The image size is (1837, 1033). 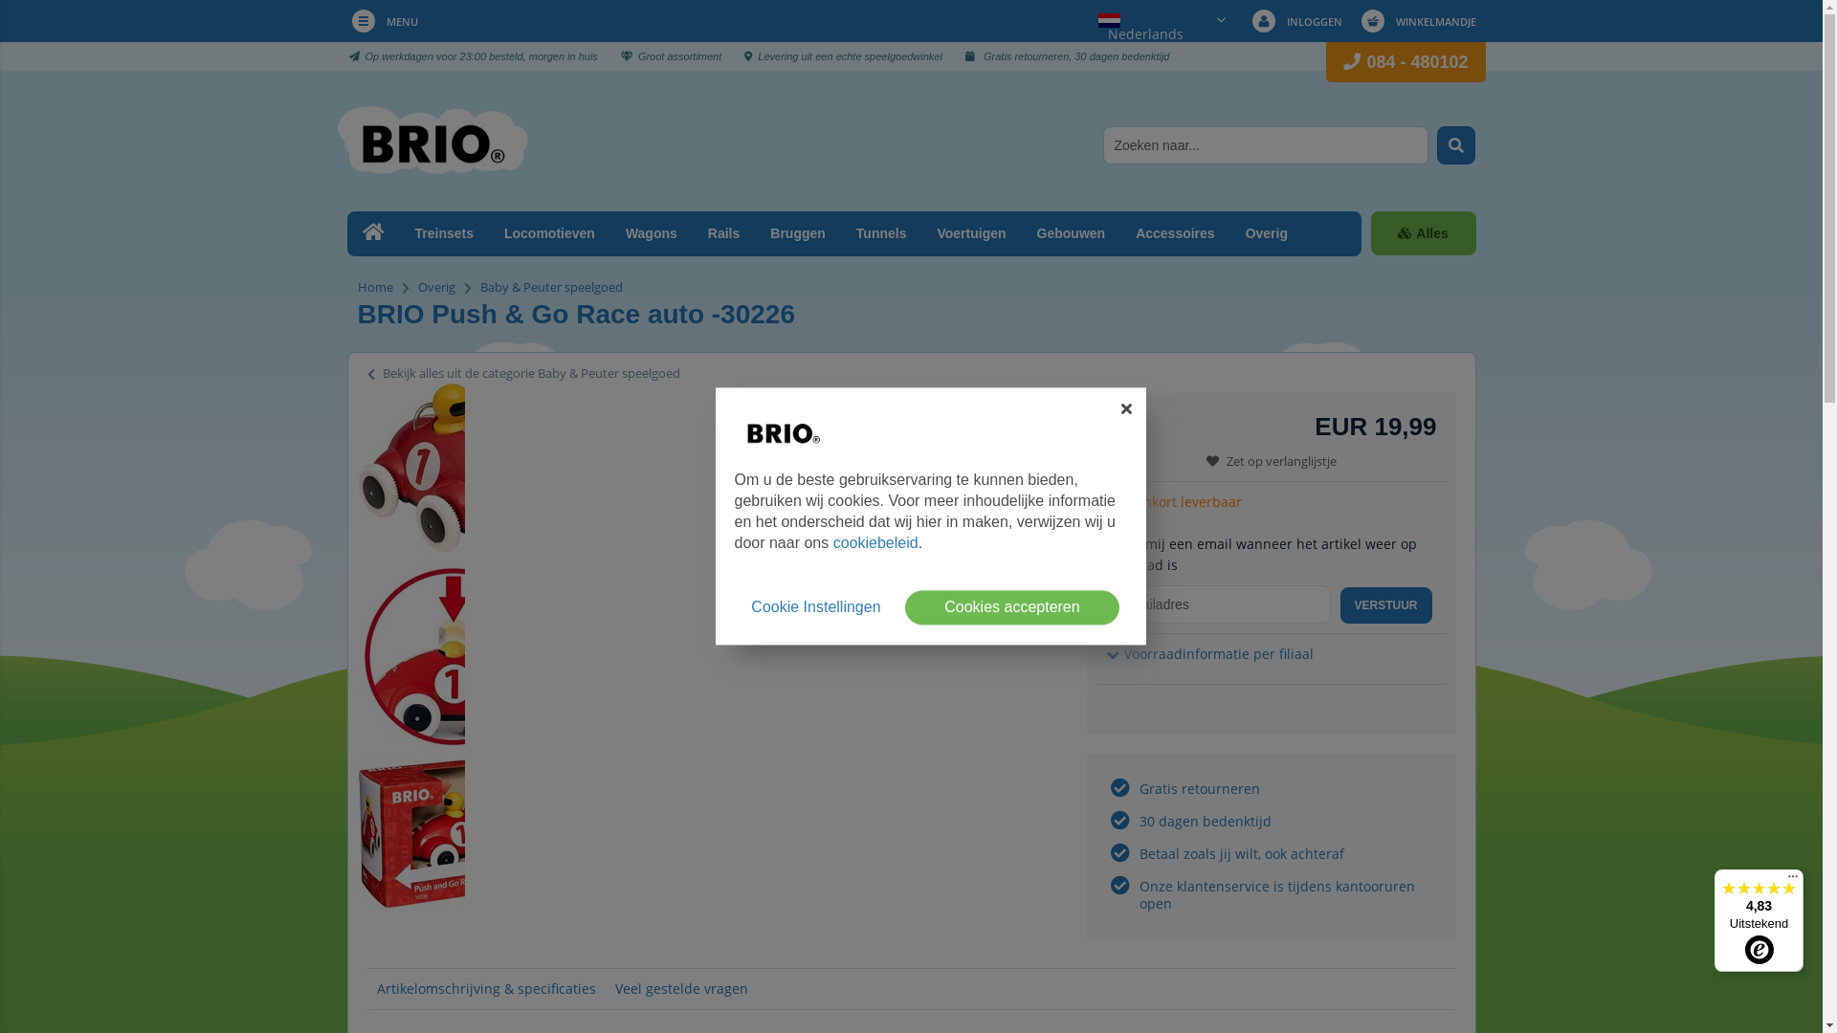 I want to click on Cookie Instellingen, so click(x=815, y=608).